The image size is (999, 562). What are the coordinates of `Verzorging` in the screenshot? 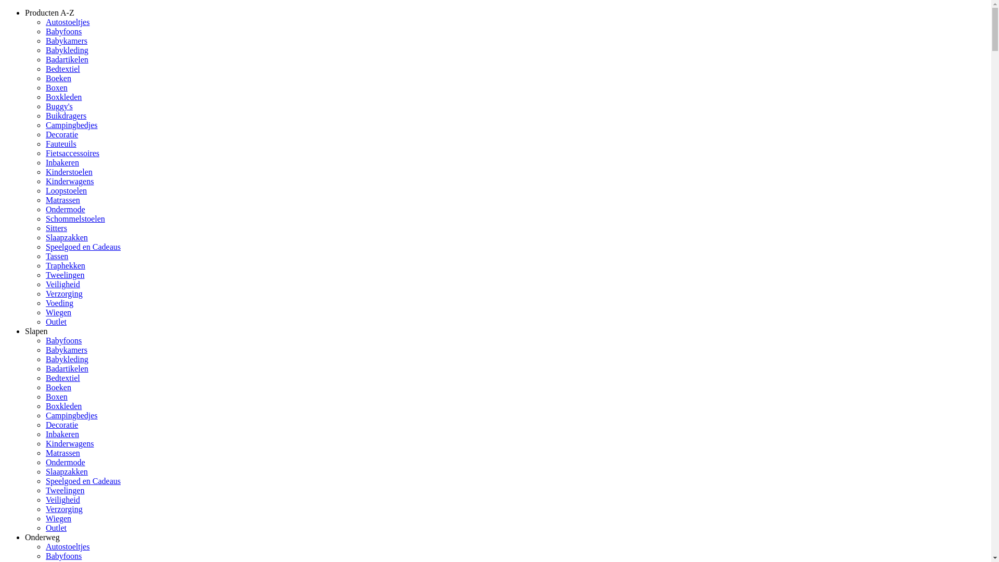 It's located at (65, 293).